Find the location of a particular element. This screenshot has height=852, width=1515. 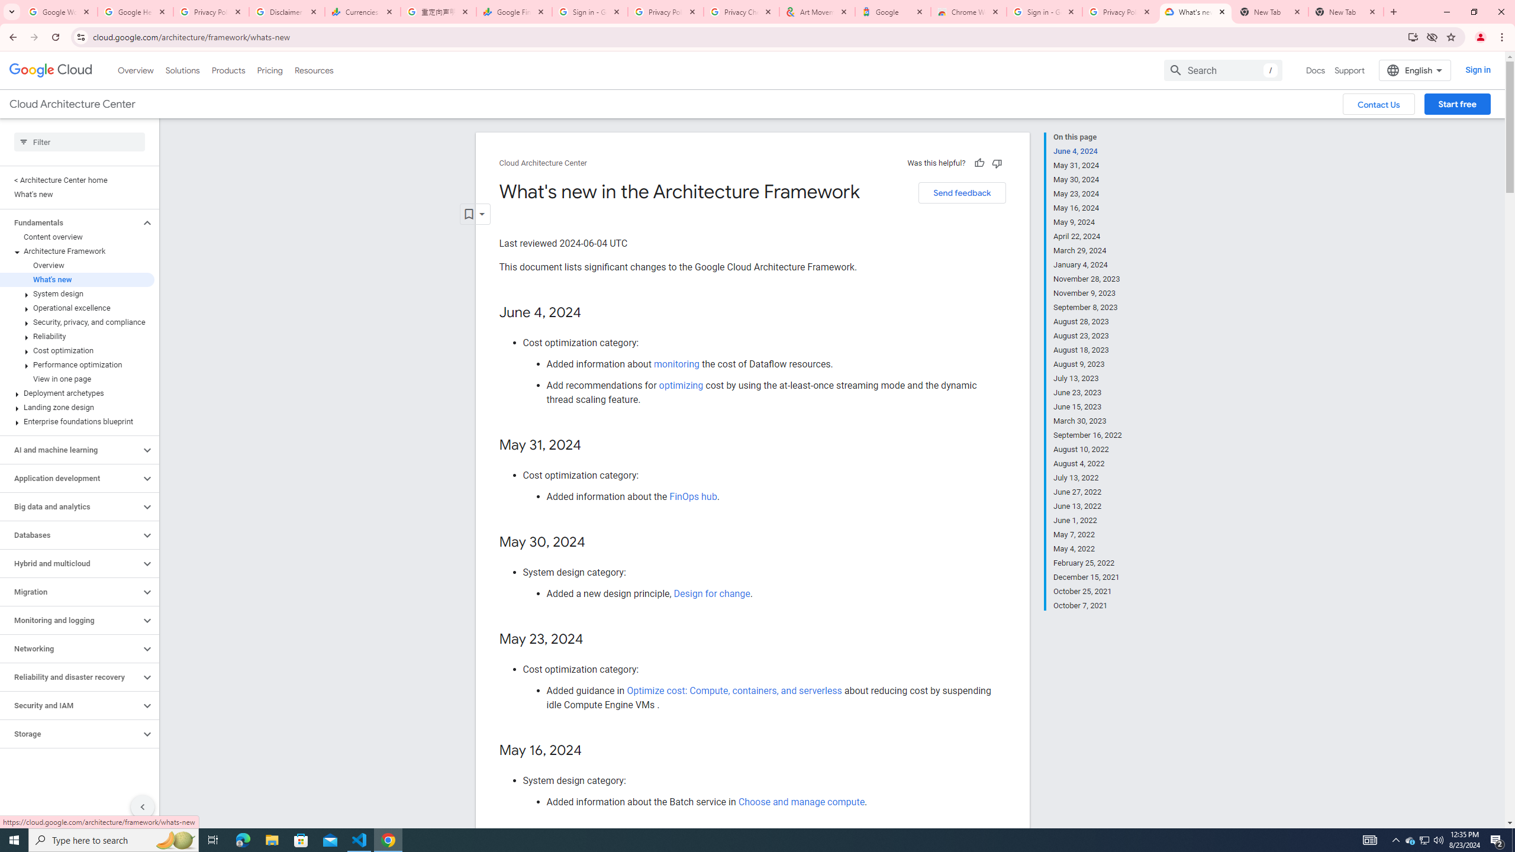

Copy link to this section: May 23, 2024 is located at coordinates (595, 640).